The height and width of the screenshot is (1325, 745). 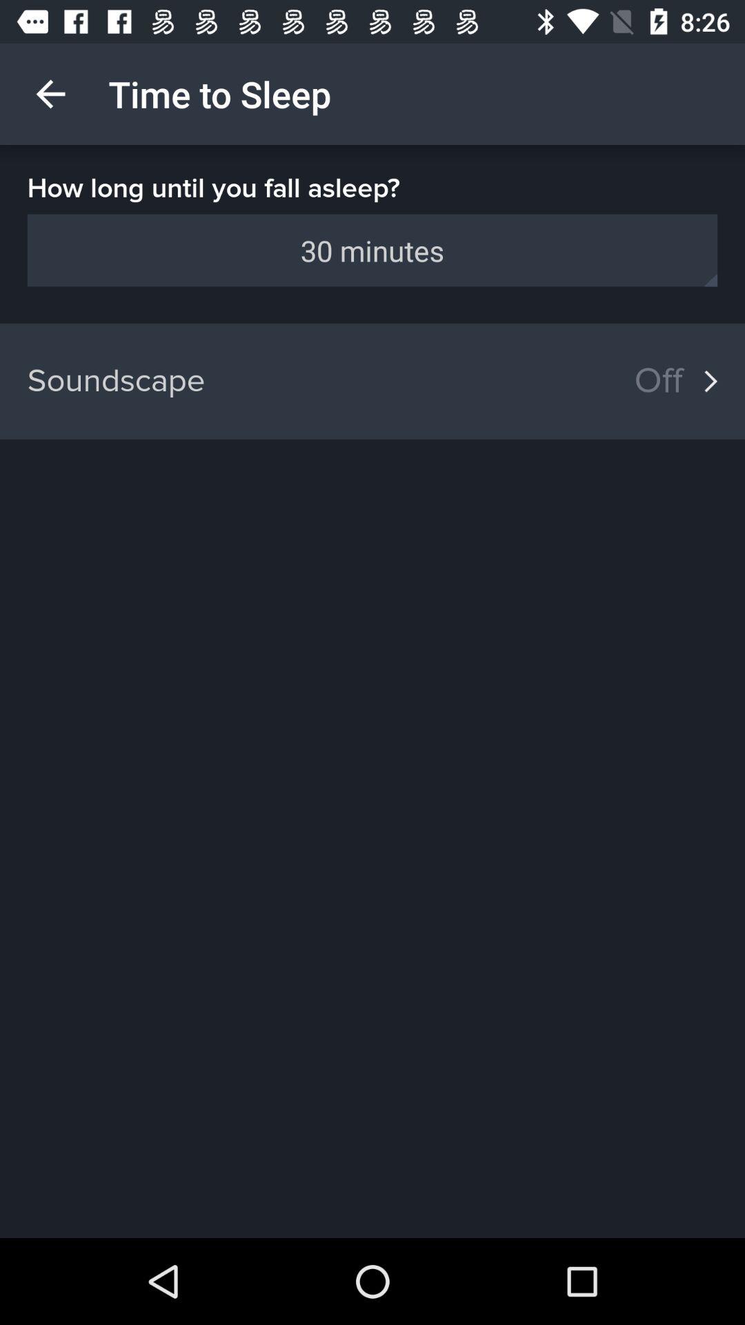 I want to click on click the icon above the how long until icon, so click(x=50, y=94).